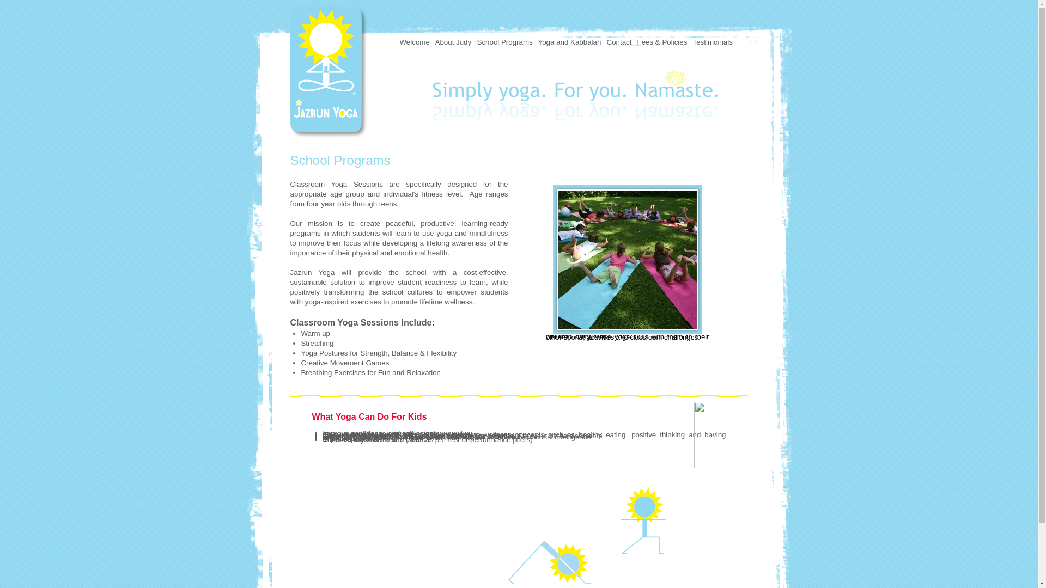  I want to click on Testimonials, so click(718, 487).